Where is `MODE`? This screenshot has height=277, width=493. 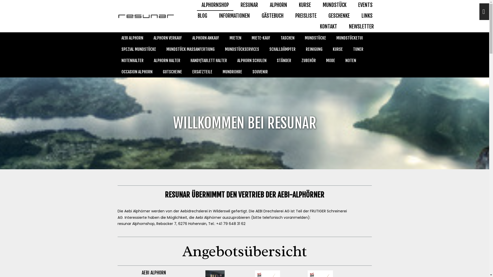
MODE is located at coordinates (331, 61).